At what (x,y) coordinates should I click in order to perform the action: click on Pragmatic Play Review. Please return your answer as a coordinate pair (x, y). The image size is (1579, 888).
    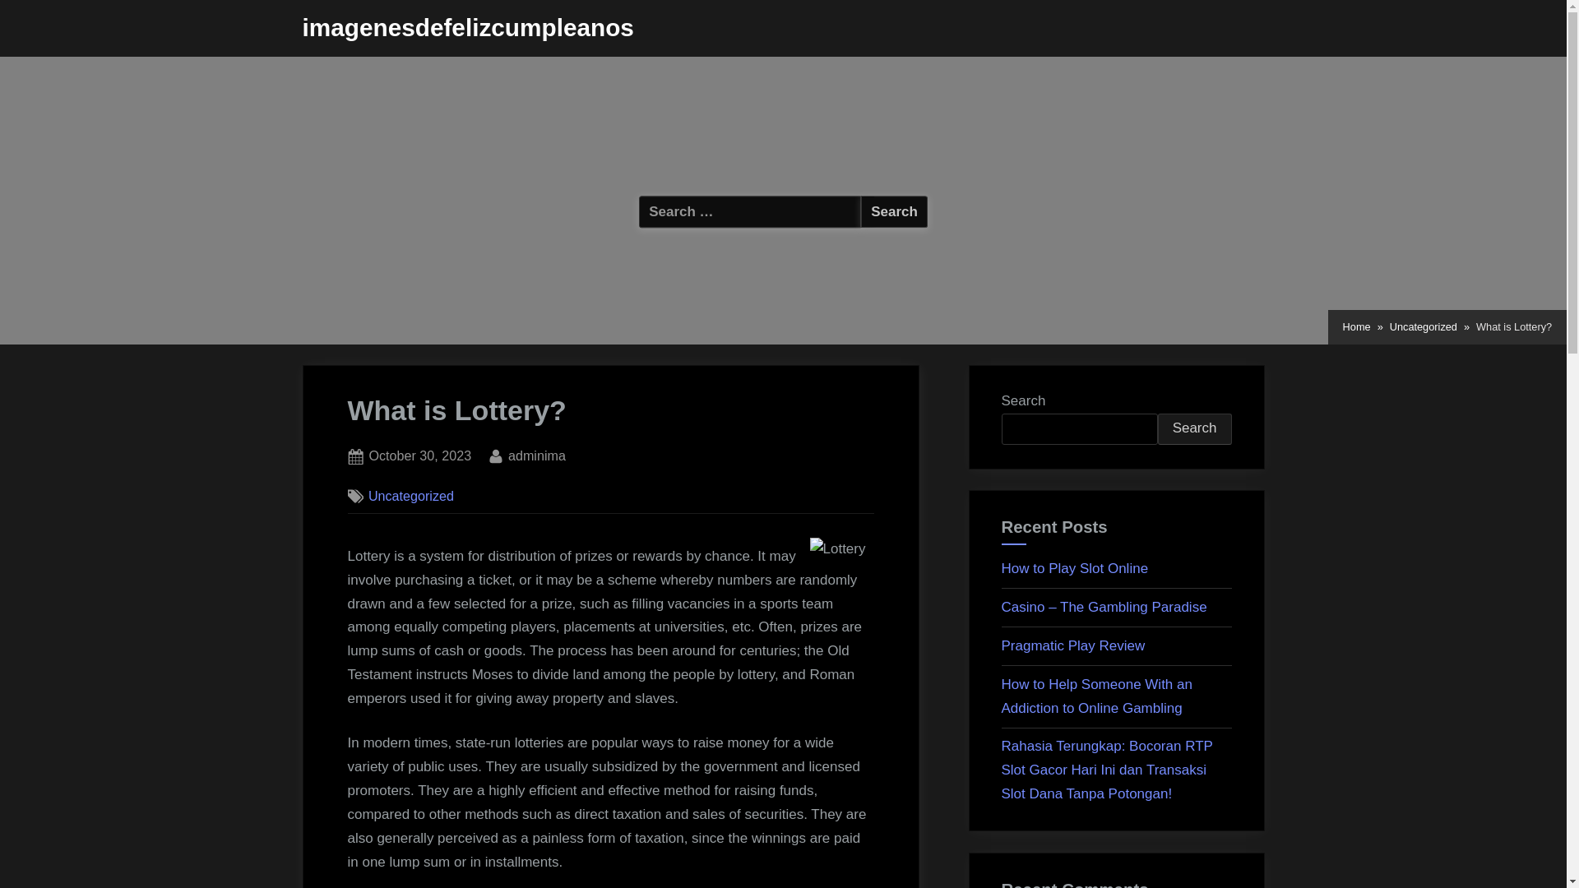
    Looking at the image, I should click on (1073, 645).